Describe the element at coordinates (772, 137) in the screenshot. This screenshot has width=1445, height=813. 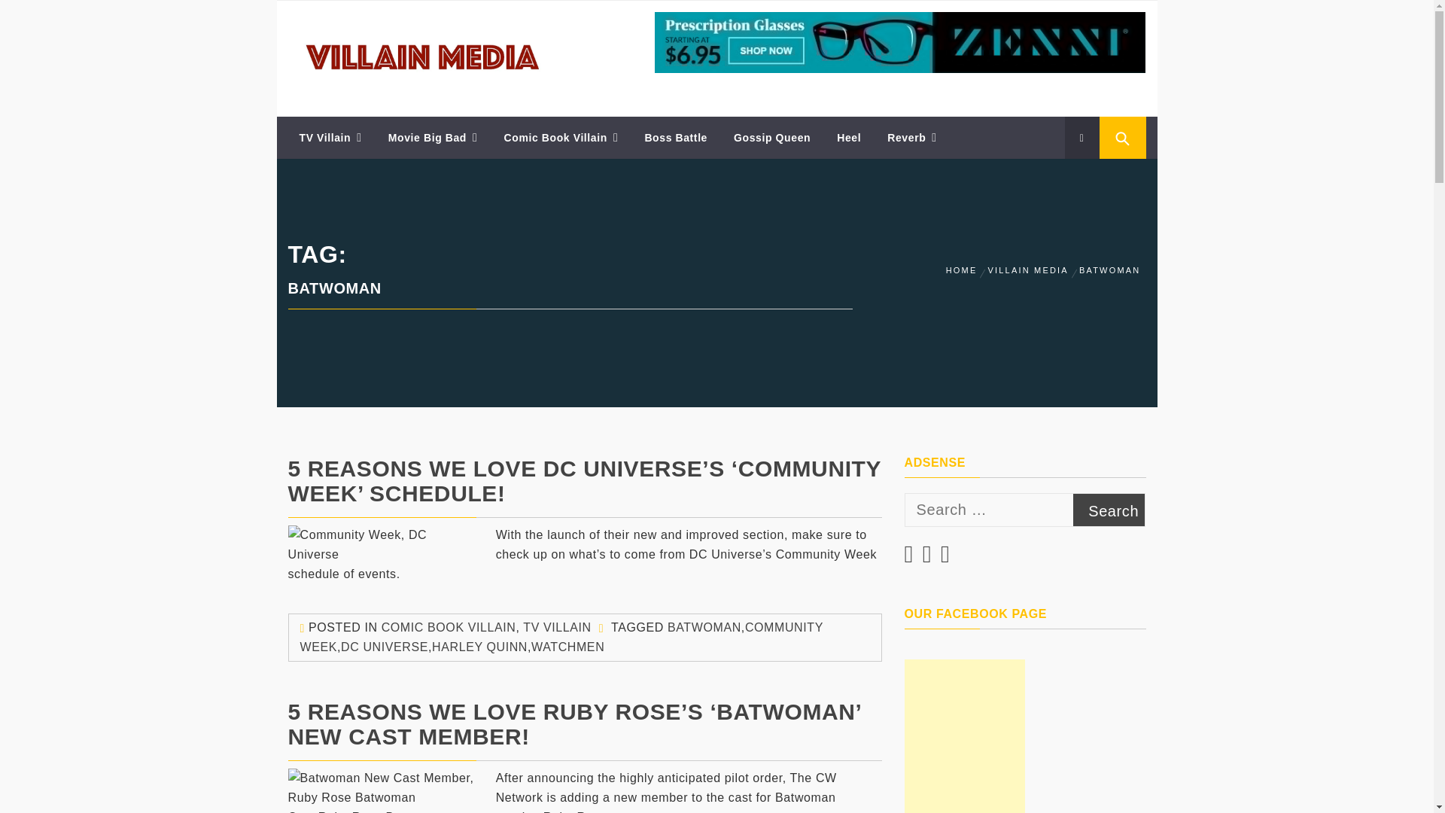
I see `Gossip Queen` at that location.